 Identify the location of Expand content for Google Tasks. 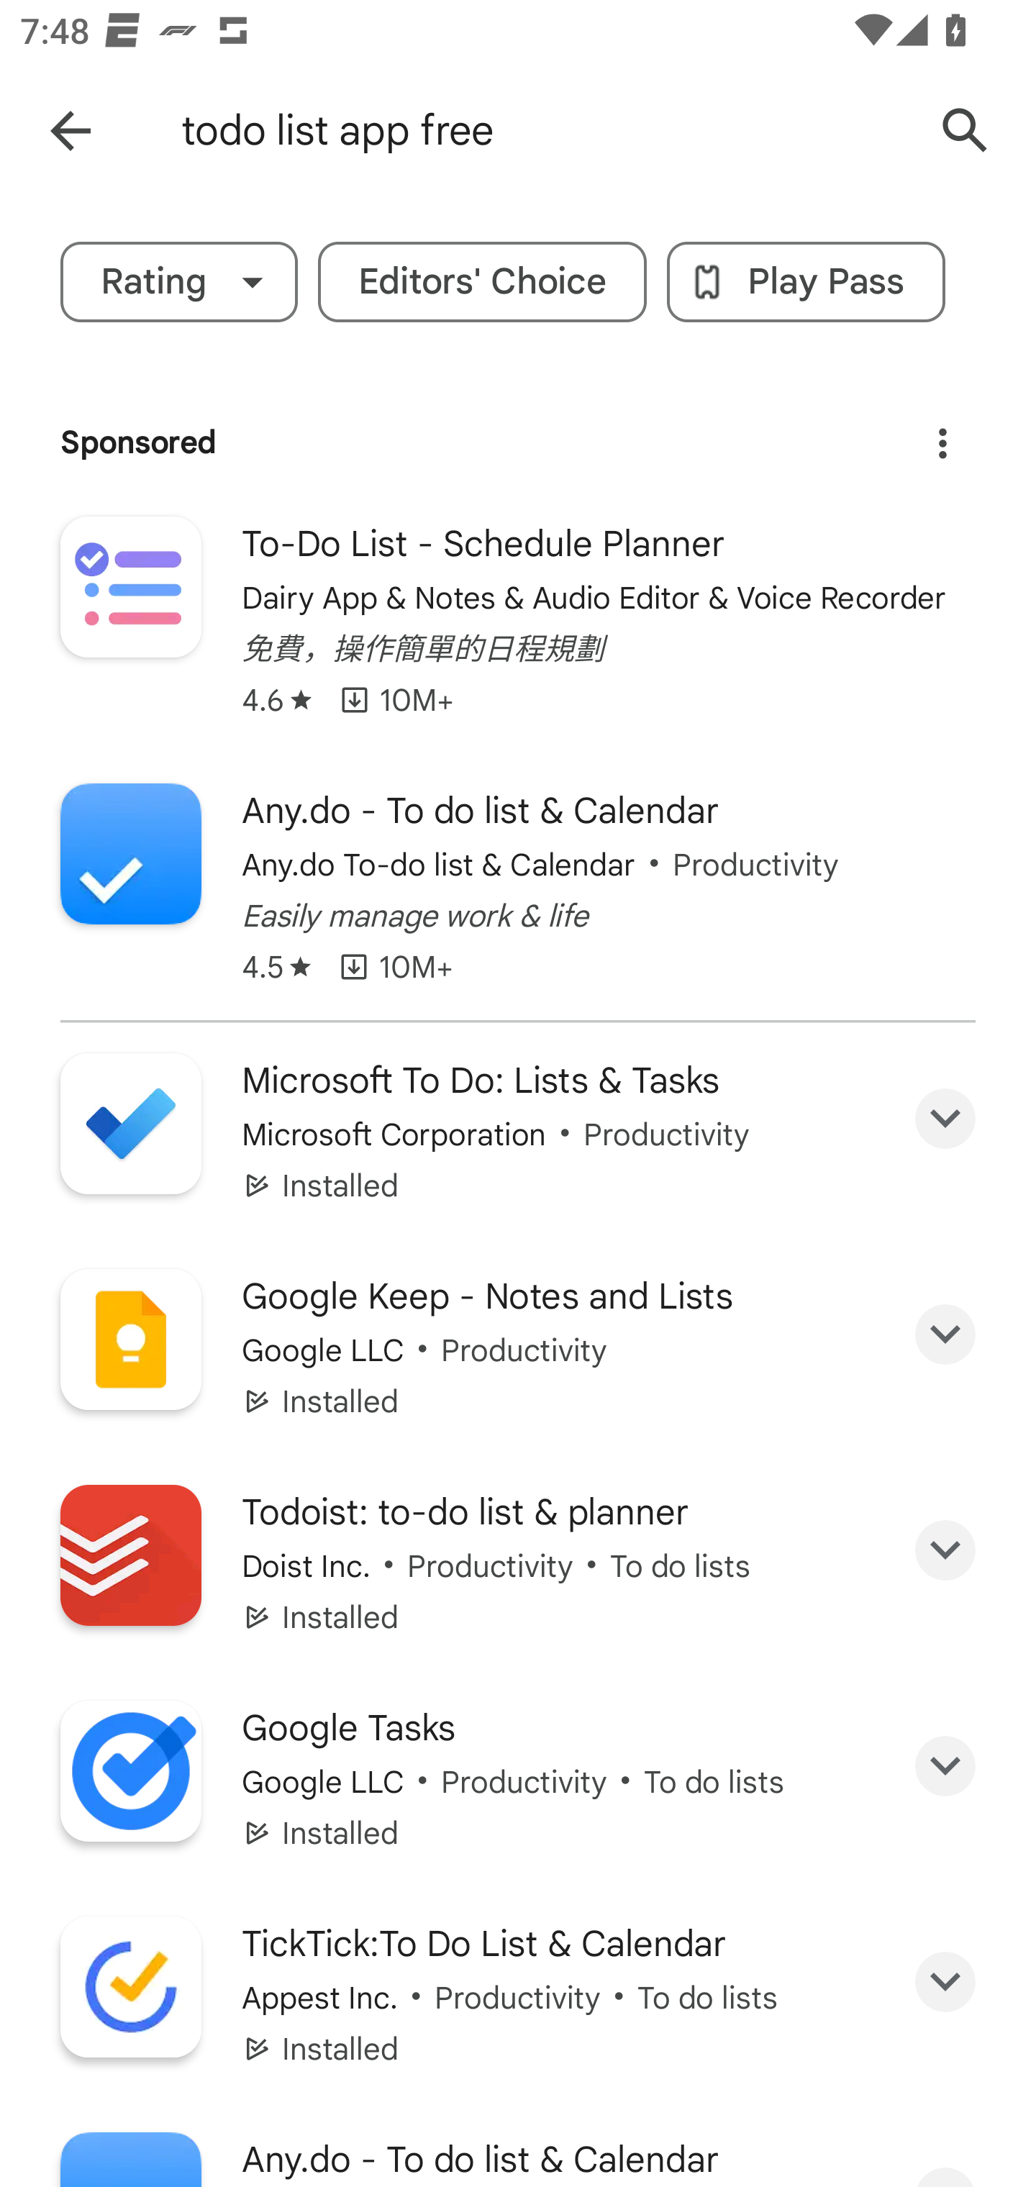
(945, 1765).